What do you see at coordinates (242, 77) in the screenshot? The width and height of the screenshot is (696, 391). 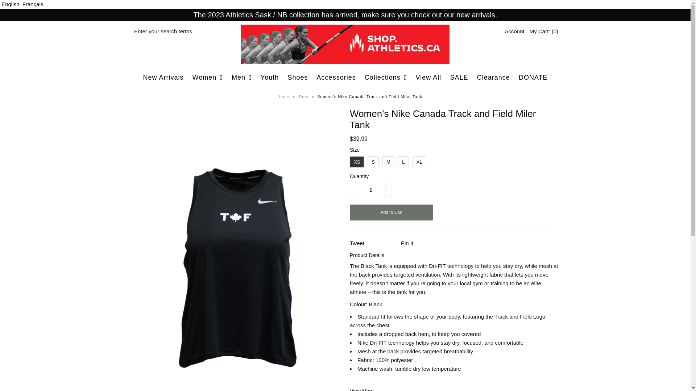 I see `Men` at bounding box center [242, 77].